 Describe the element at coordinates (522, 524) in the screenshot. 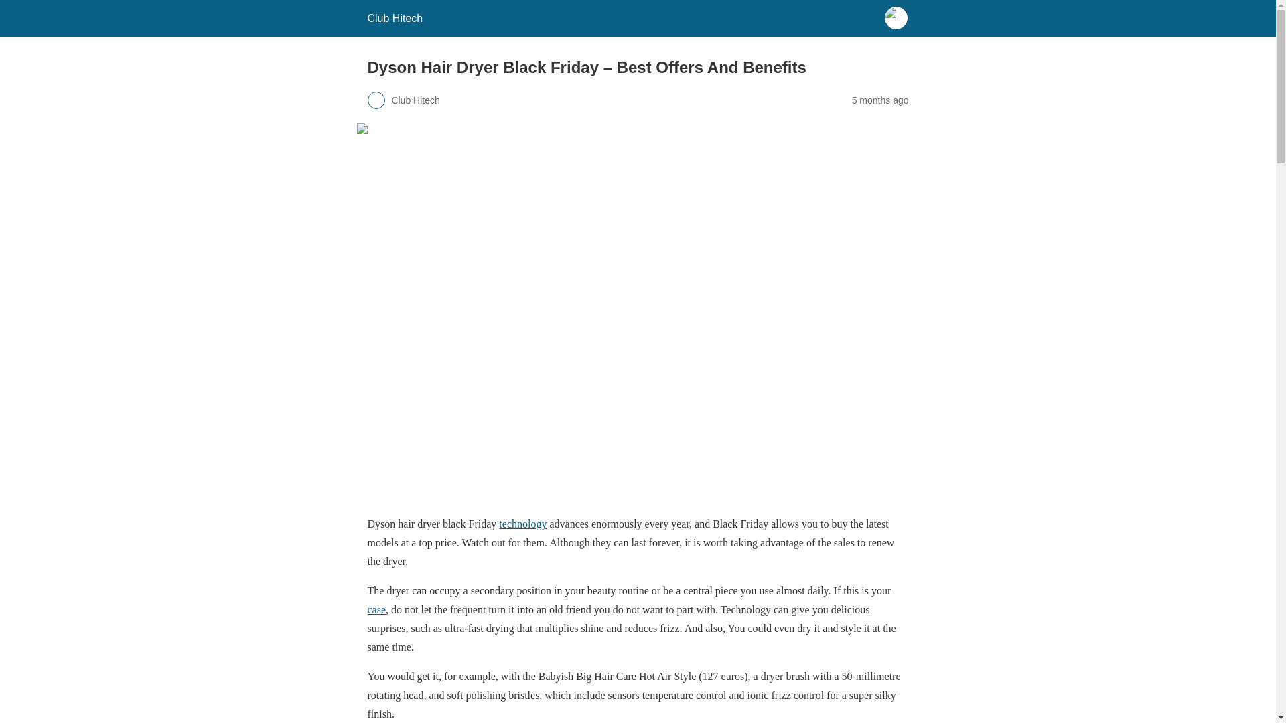

I see `technology` at that location.